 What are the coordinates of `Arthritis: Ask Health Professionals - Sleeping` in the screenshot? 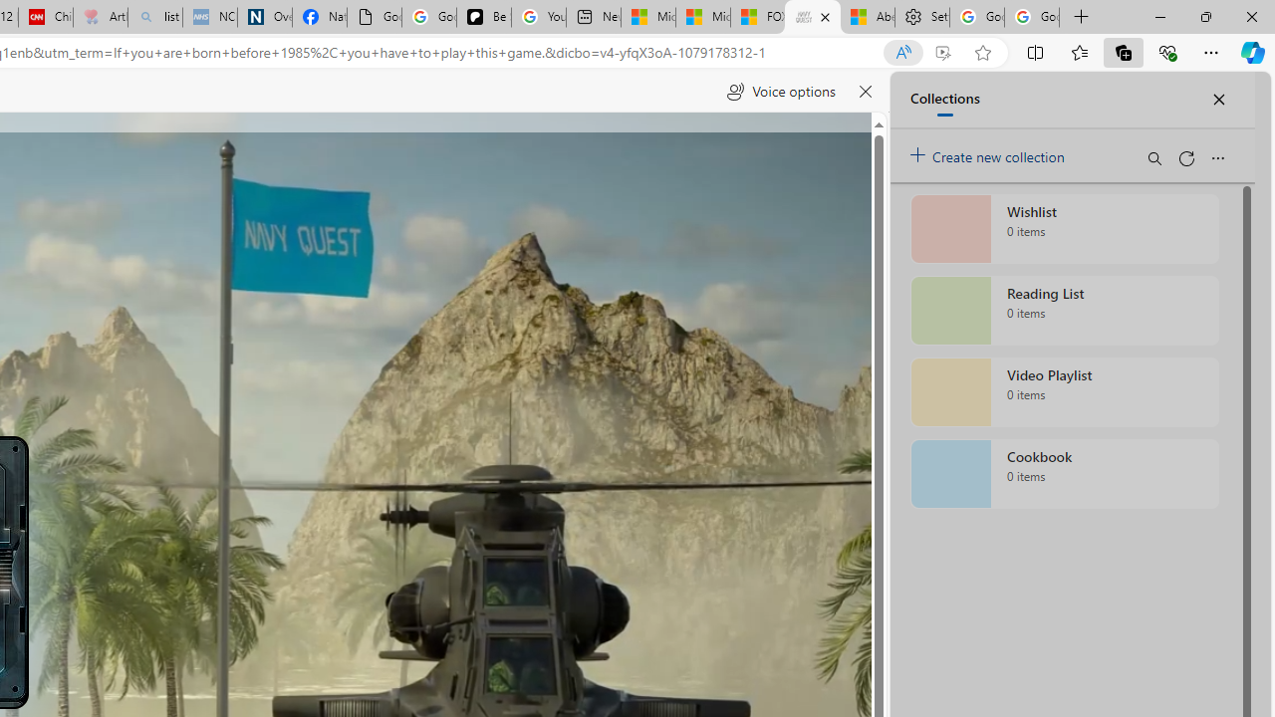 It's located at (100, 18).